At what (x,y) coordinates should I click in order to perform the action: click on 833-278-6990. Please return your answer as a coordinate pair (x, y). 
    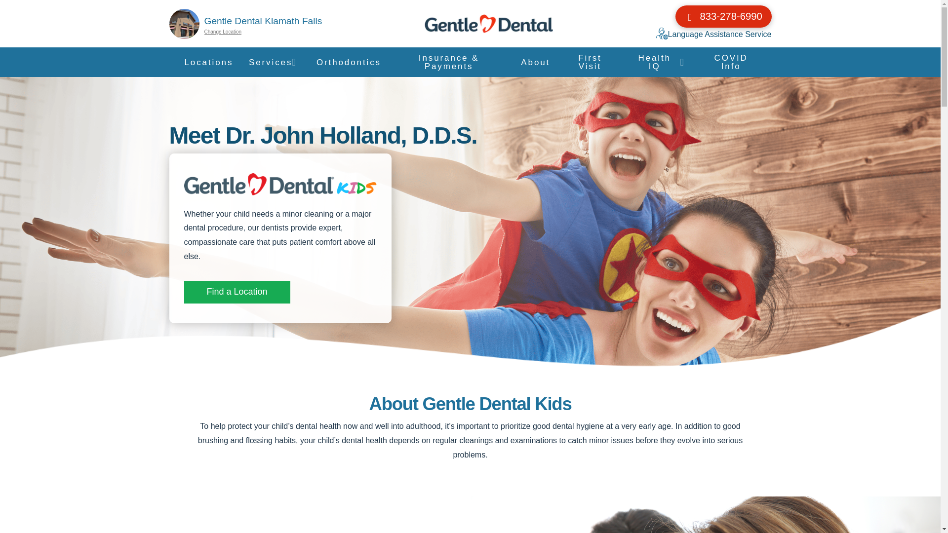
    Looking at the image, I should click on (723, 16).